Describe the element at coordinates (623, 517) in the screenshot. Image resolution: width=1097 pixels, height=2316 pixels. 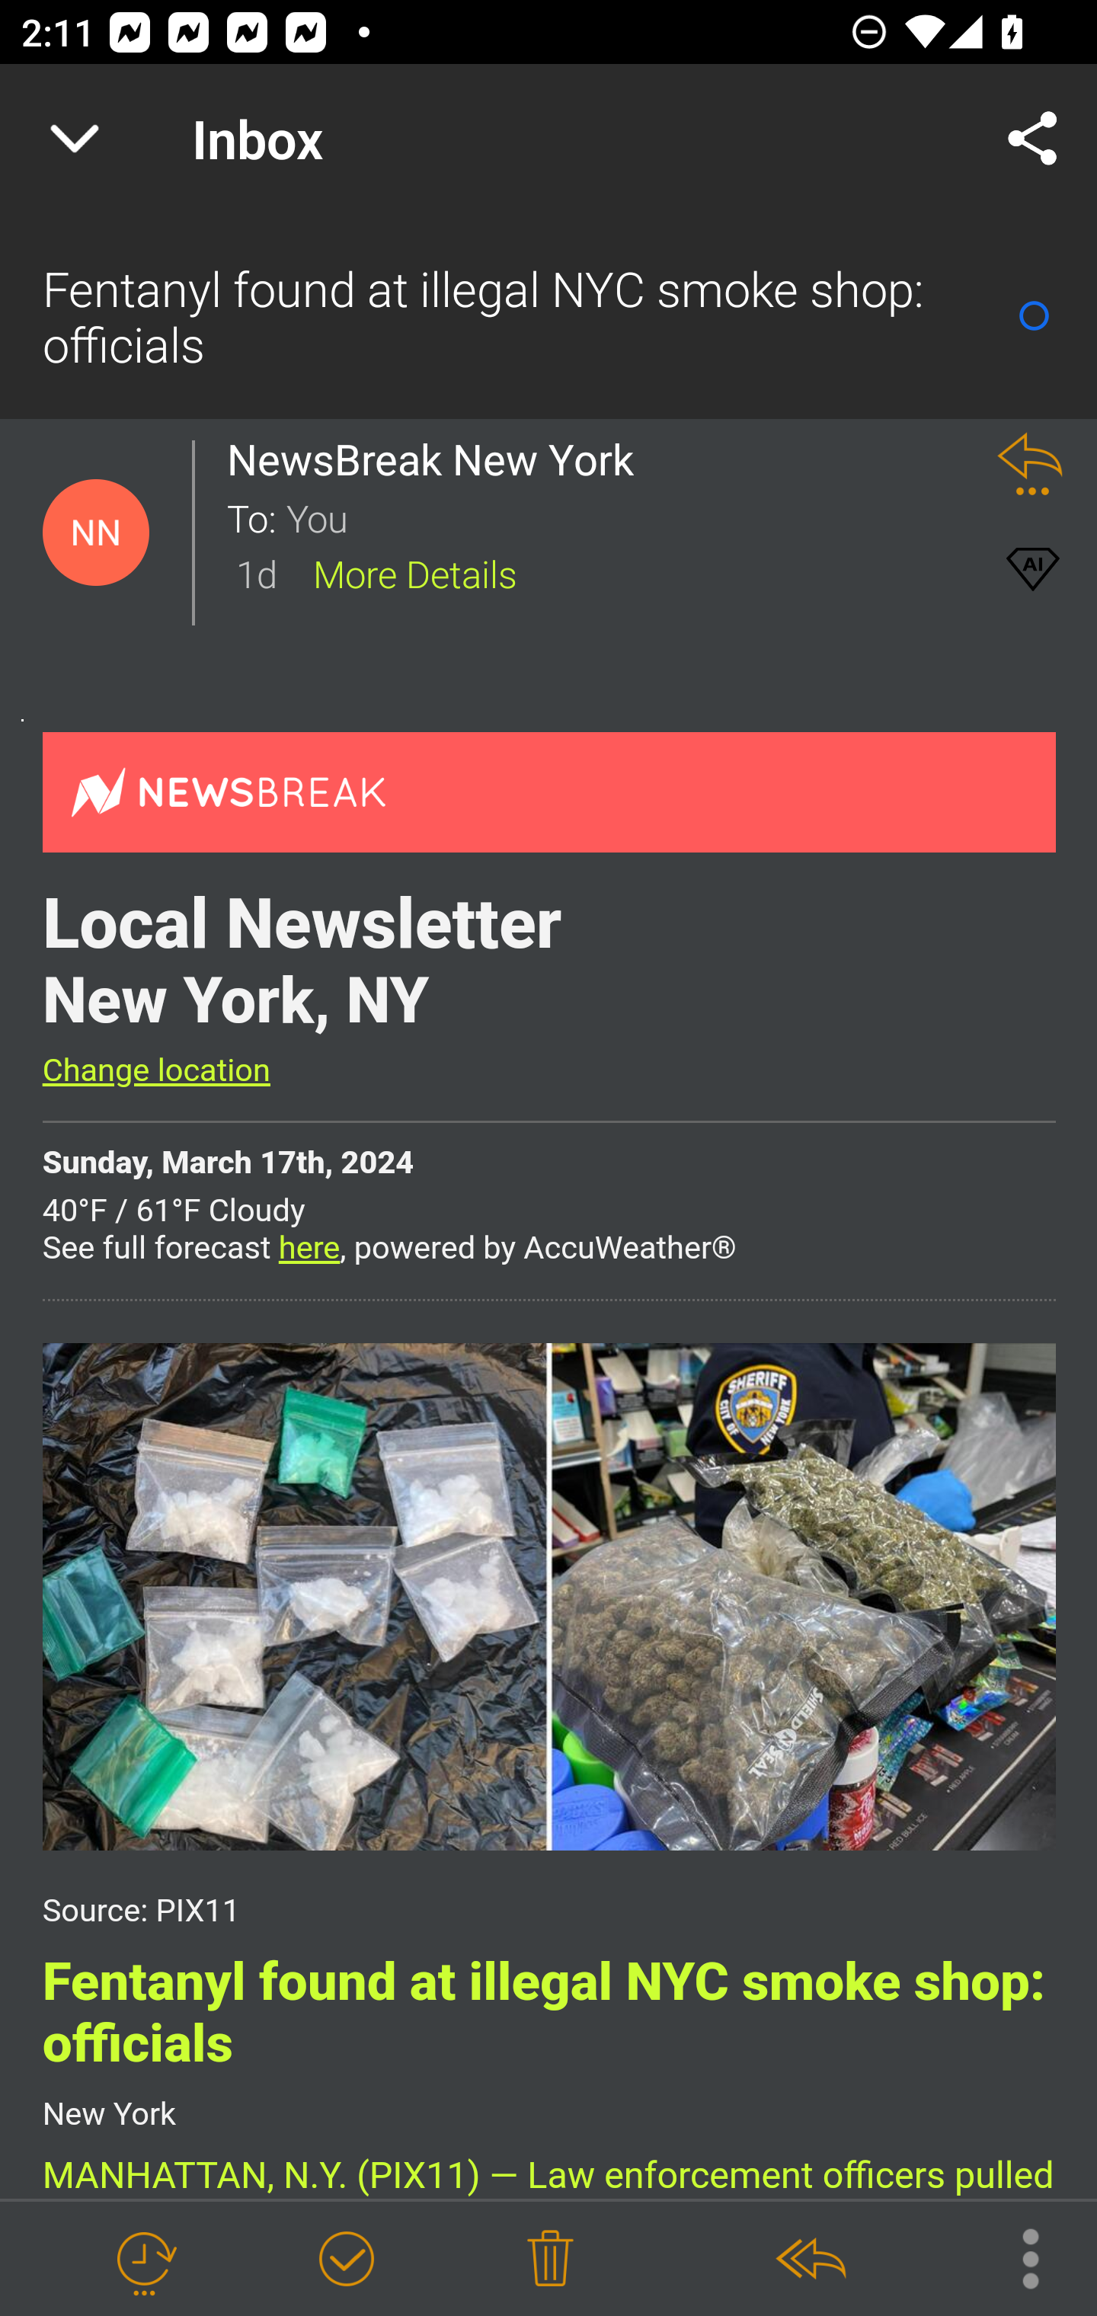
I see `You` at that location.